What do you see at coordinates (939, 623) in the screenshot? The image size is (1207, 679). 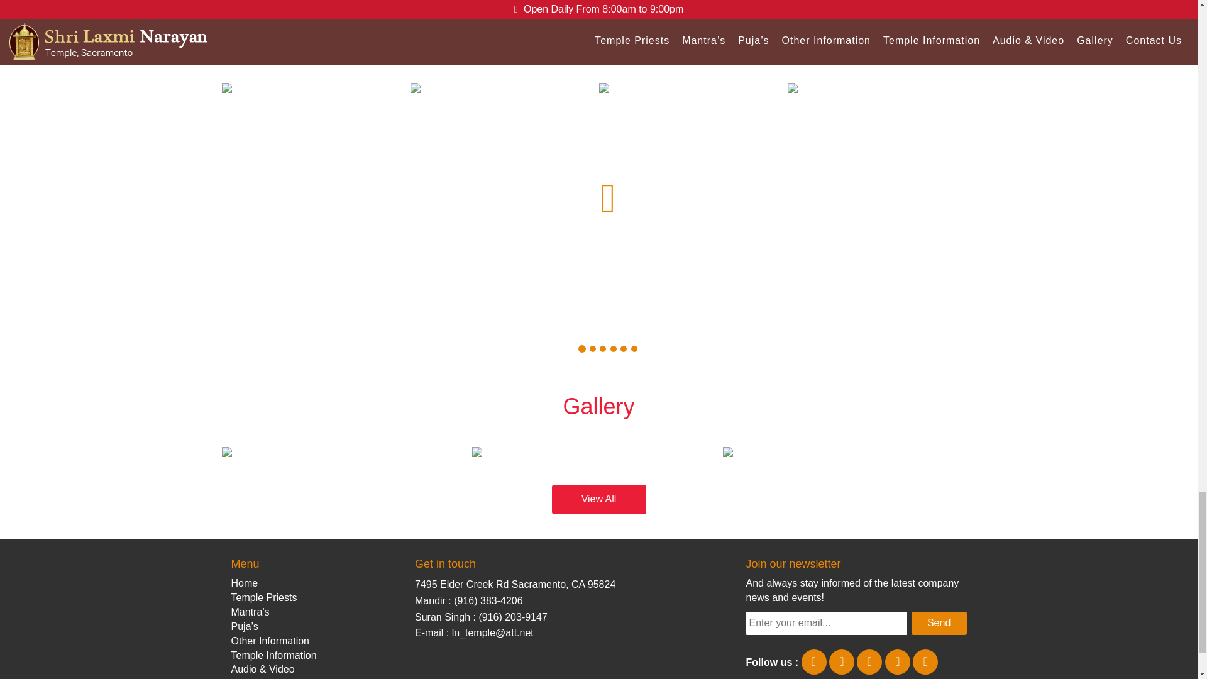 I see `Send` at bounding box center [939, 623].